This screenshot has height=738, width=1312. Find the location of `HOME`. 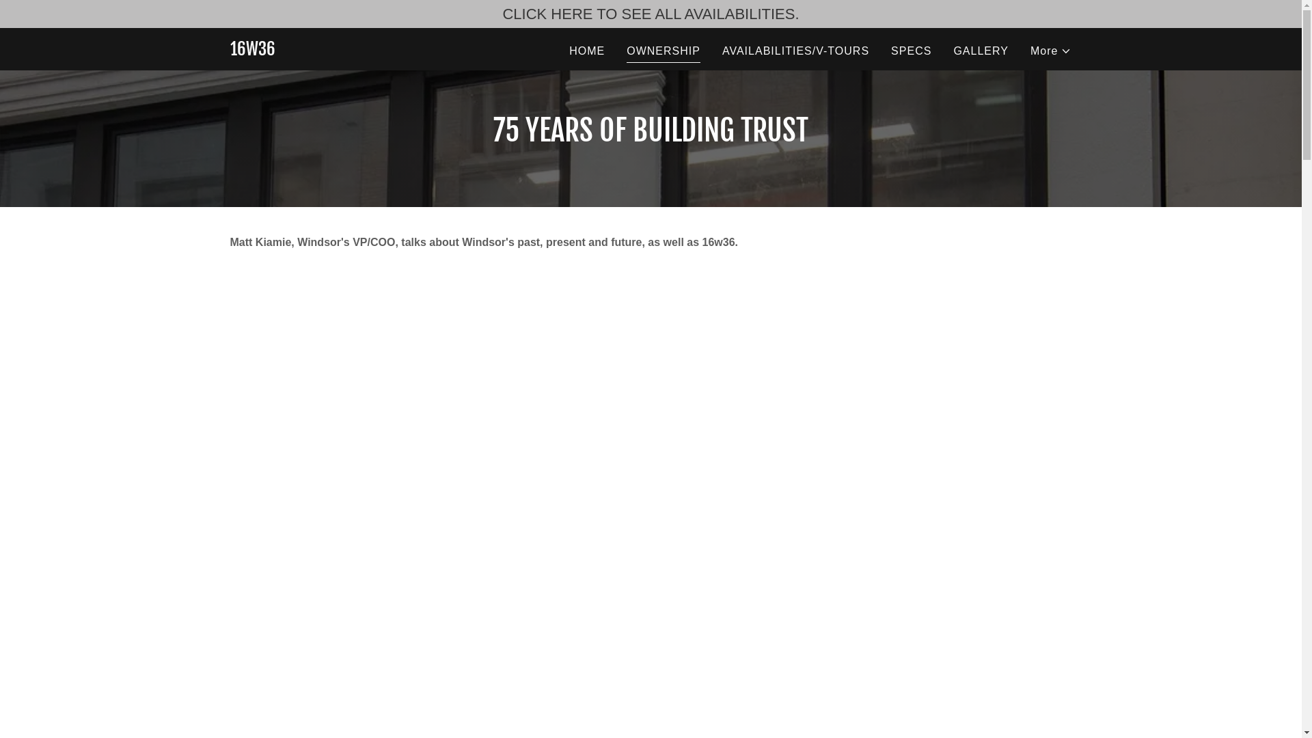

HOME is located at coordinates (587, 51).